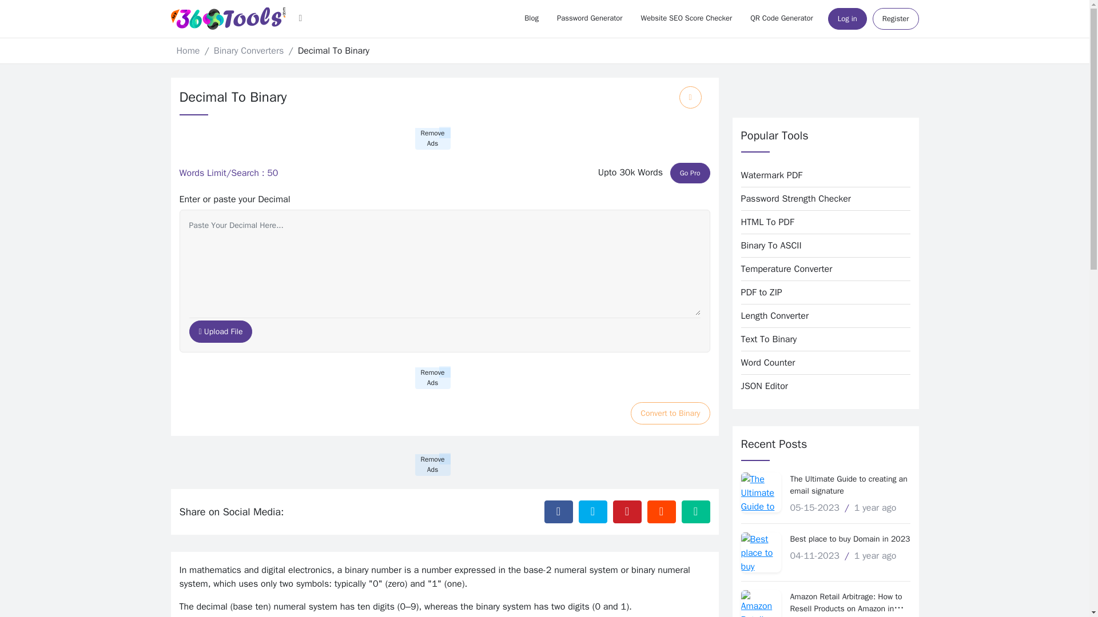 Image resolution: width=1098 pixels, height=617 pixels. What do you see at coordinates (821, 175) in the screenshot?
I see `Watermark PDF` at bounding box center [821, 175].